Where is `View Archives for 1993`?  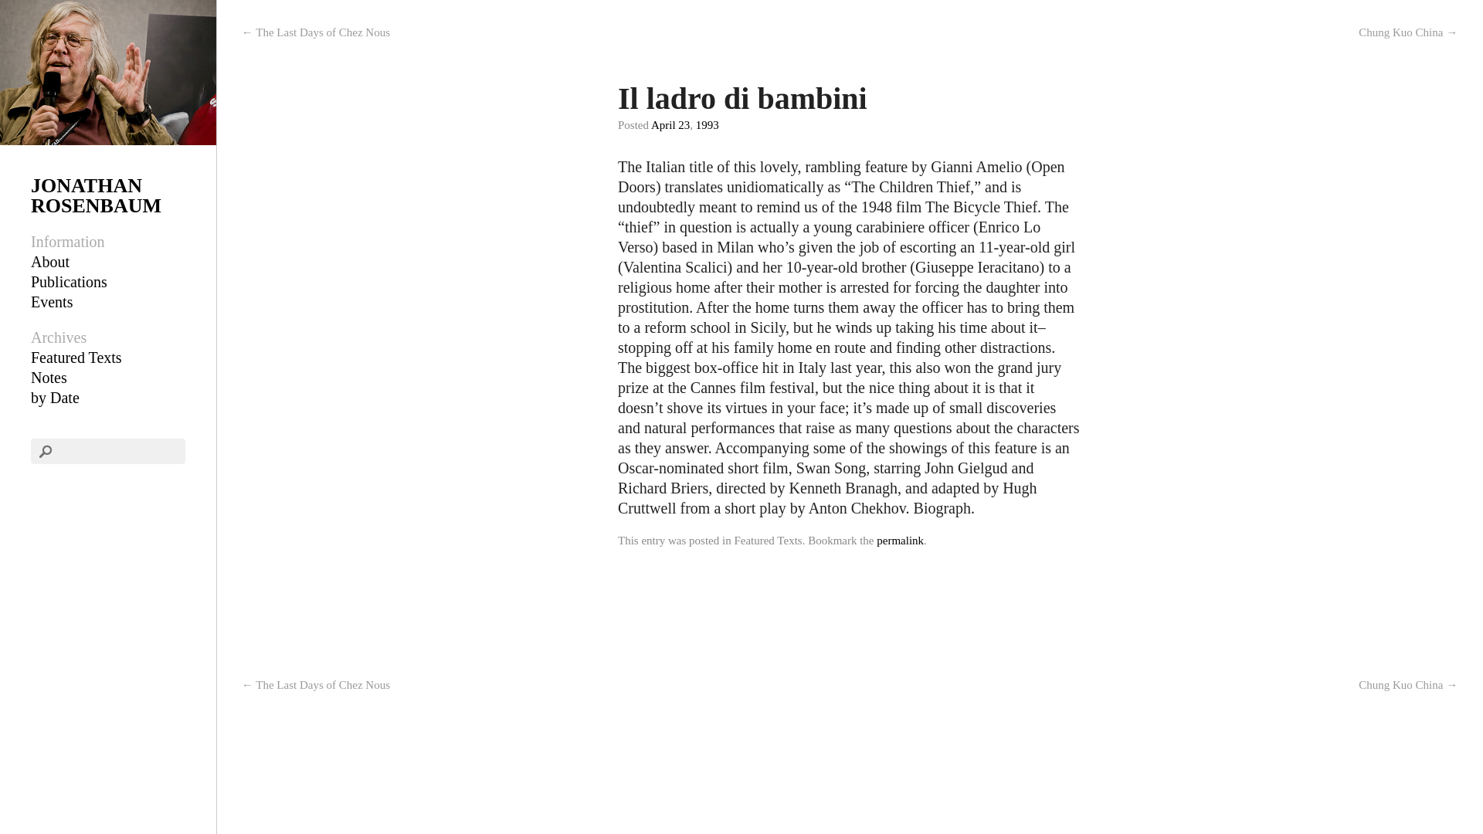 View Archives for 1993 is located at coordinates (708, 125).